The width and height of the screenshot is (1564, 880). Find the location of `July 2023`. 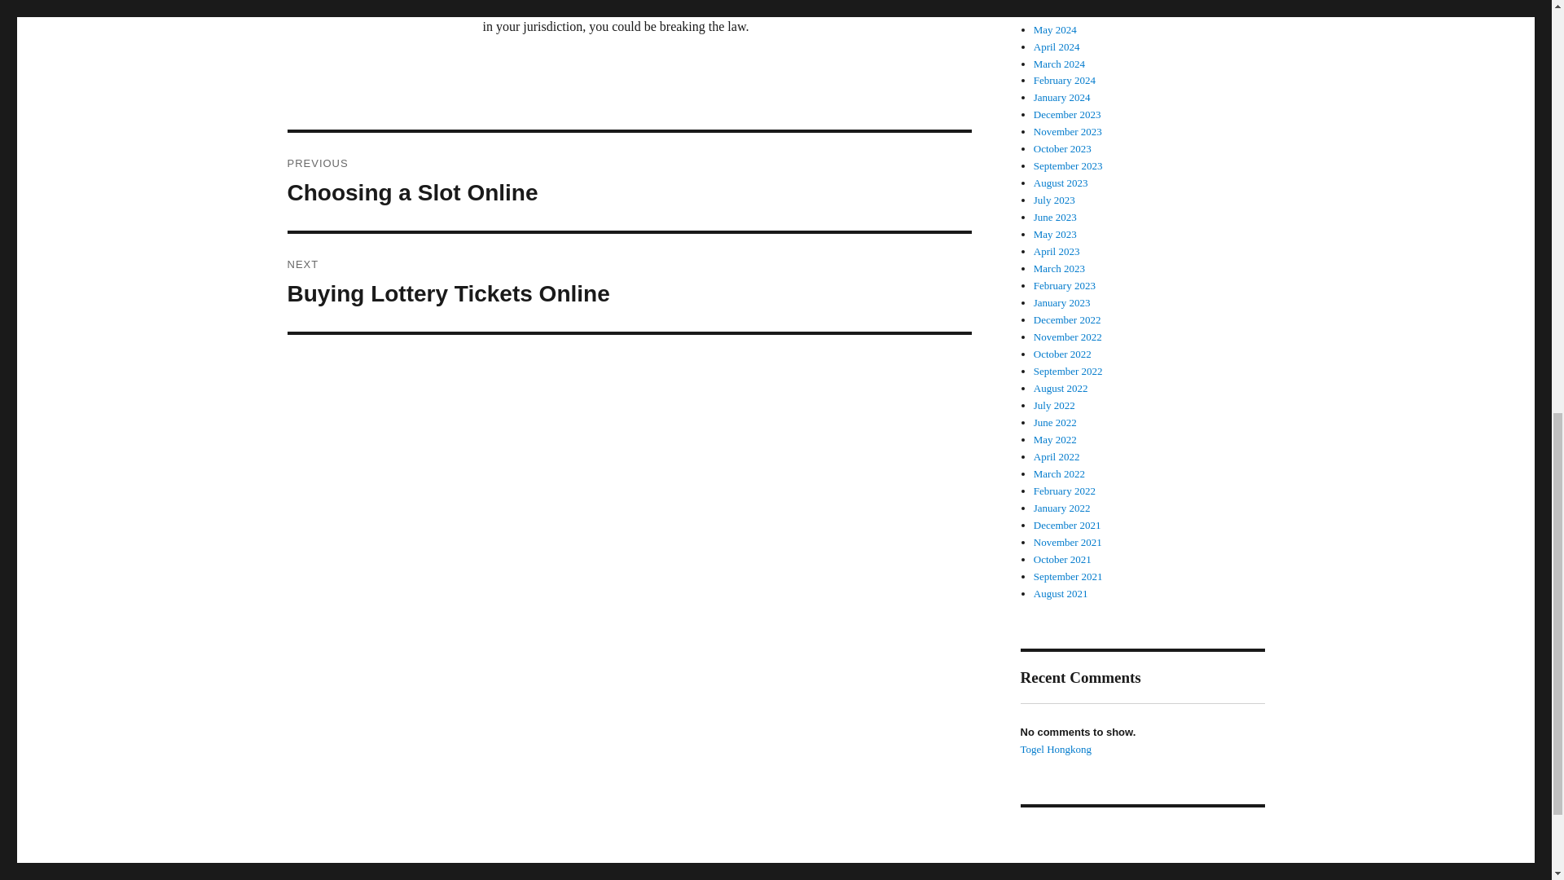

July 2023 is located at coordinates (1054, 199).